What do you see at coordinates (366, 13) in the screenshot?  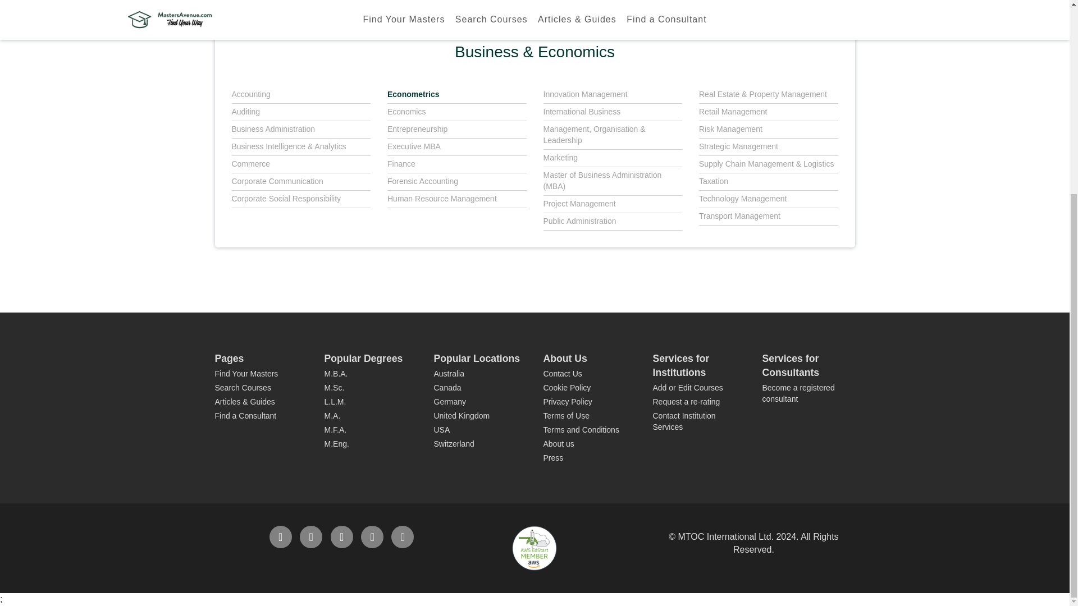 I see `Full Time` at bounding box center [366, 13].